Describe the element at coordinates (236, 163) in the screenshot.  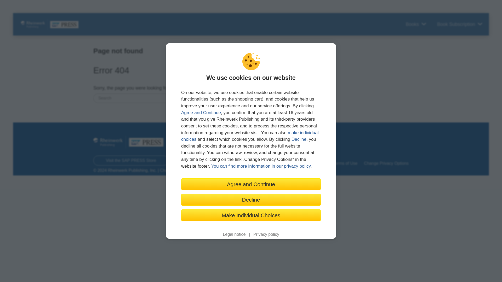
I see `Home` at that location.